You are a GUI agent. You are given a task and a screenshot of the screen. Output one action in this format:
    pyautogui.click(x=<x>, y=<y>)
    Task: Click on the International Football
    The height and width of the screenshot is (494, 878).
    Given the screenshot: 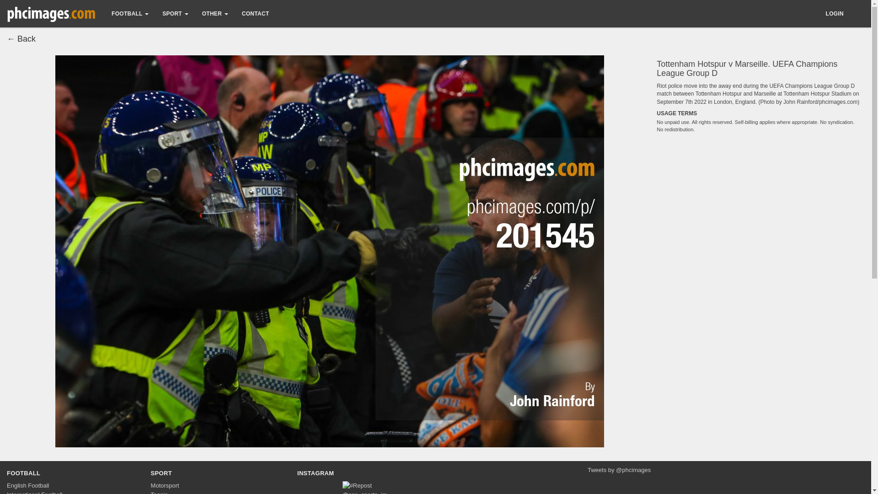 What is the action you would take?
    pyautogui.click(x=35, y=492)
    